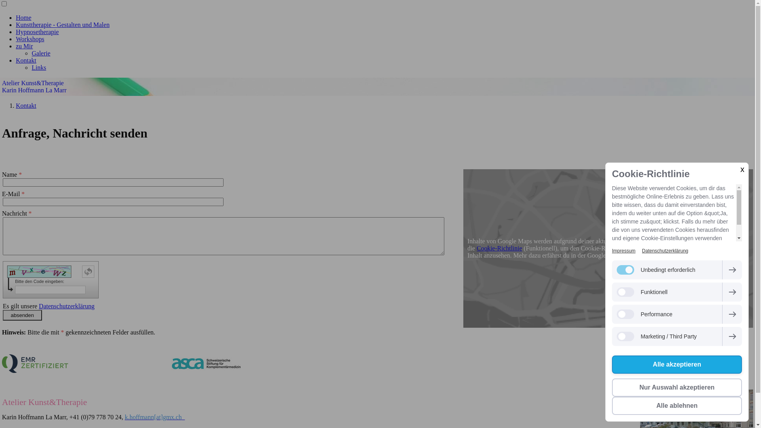  Describe the element at coordinates (41, 53) in the screenshot. I see `Galerie` at that location.